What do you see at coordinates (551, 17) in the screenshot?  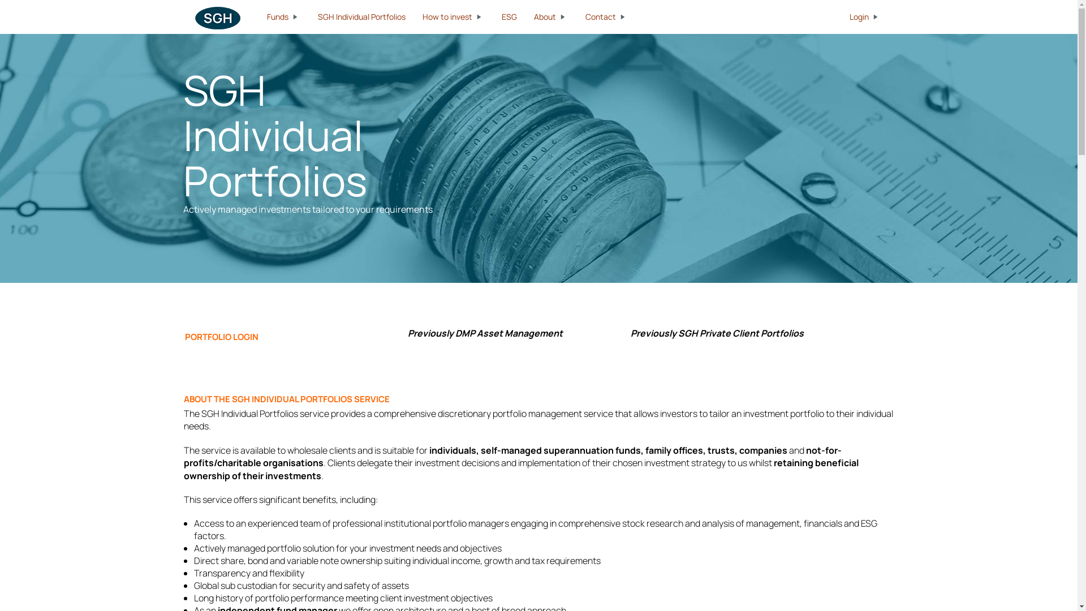 I see `About` at bounding box center [551, 17].